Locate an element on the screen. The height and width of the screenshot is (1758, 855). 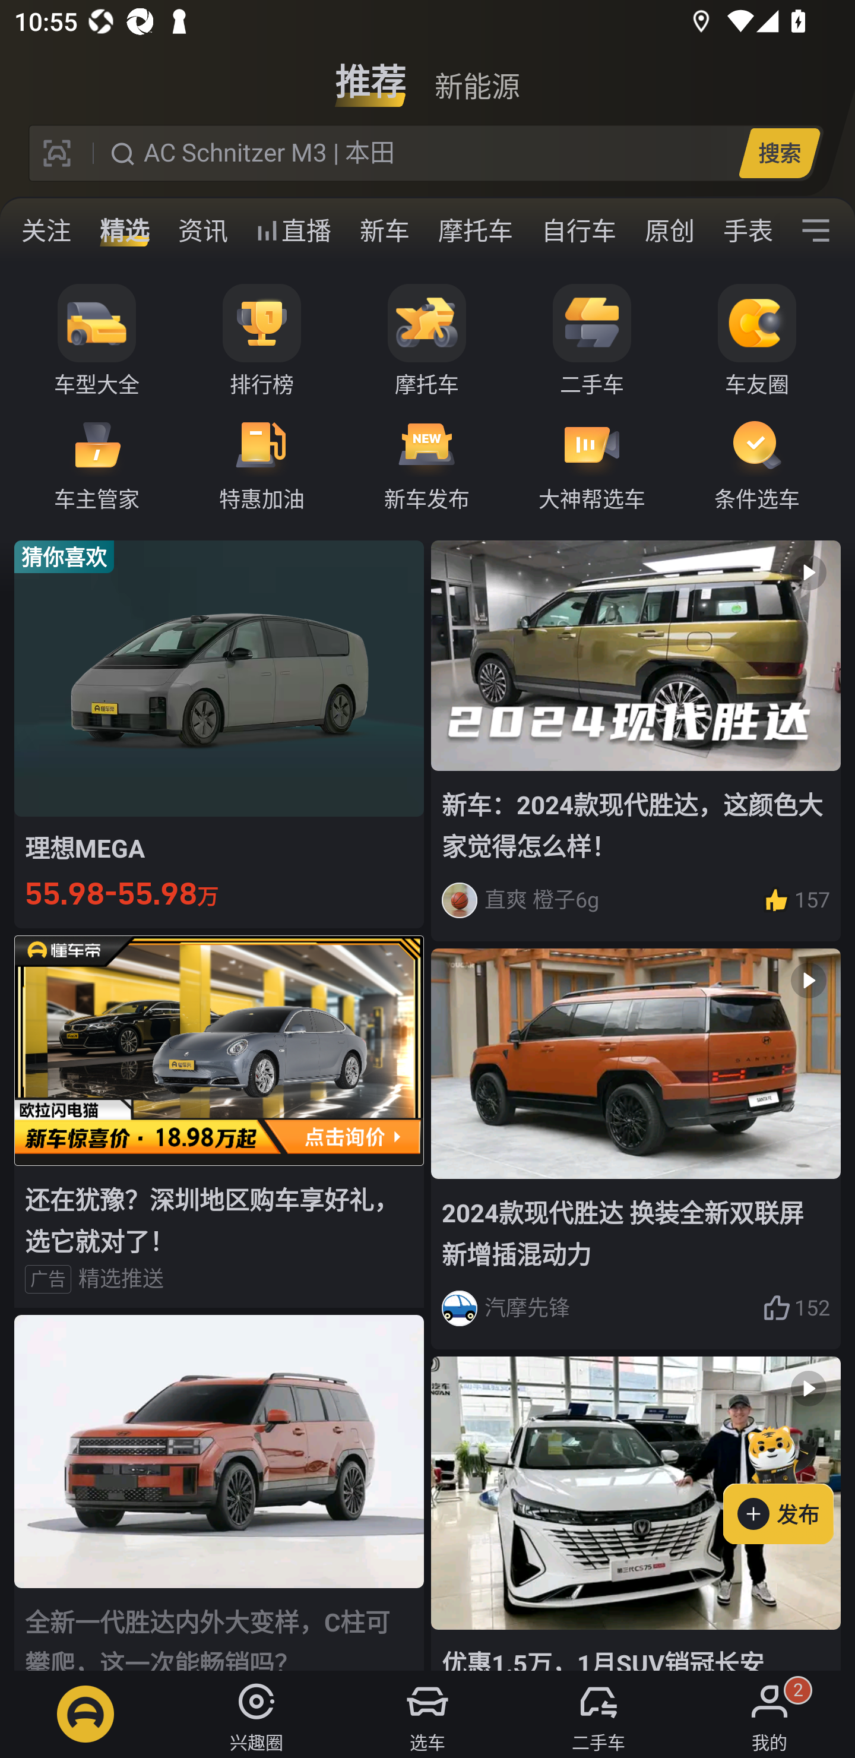
新能源 is located at coordinates (477, 74).